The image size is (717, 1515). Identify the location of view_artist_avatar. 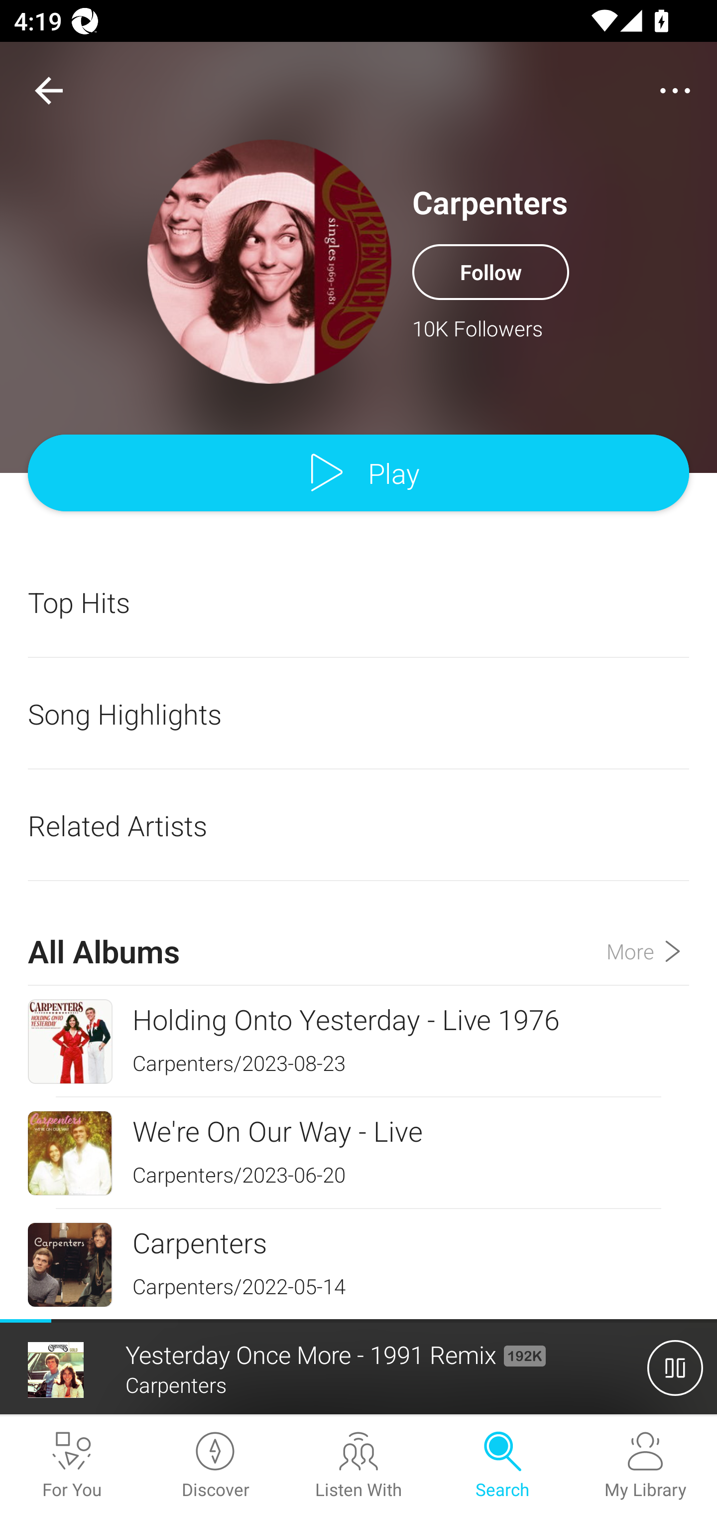
(269, 261).